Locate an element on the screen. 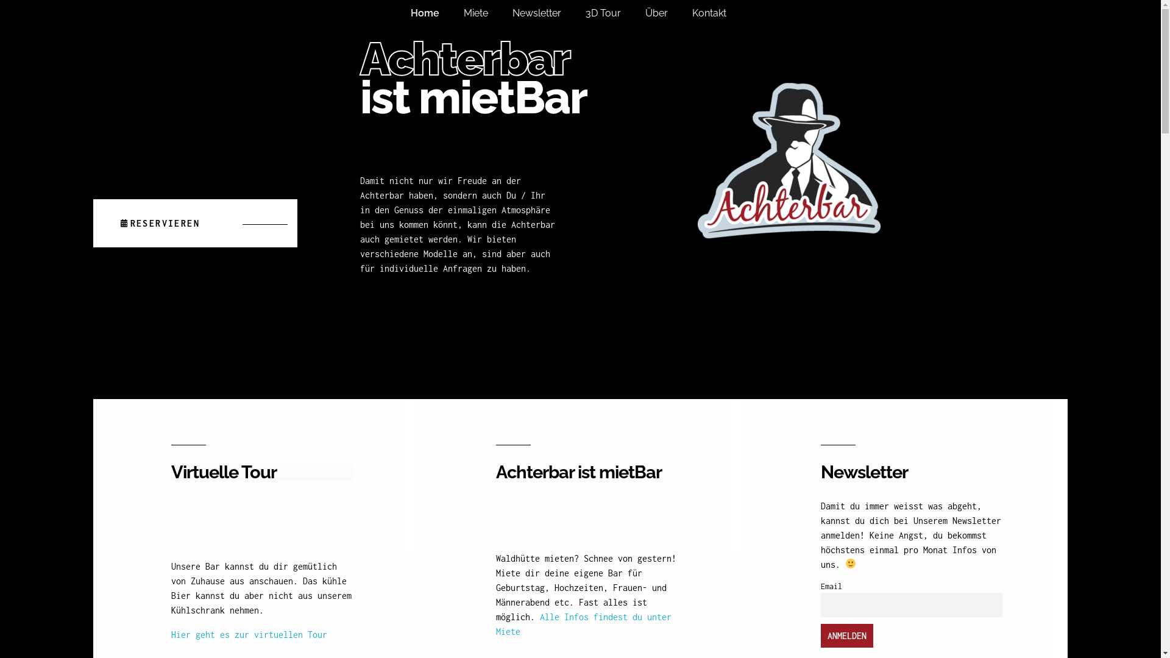  Newsletter is located at coordinates (548, 13).